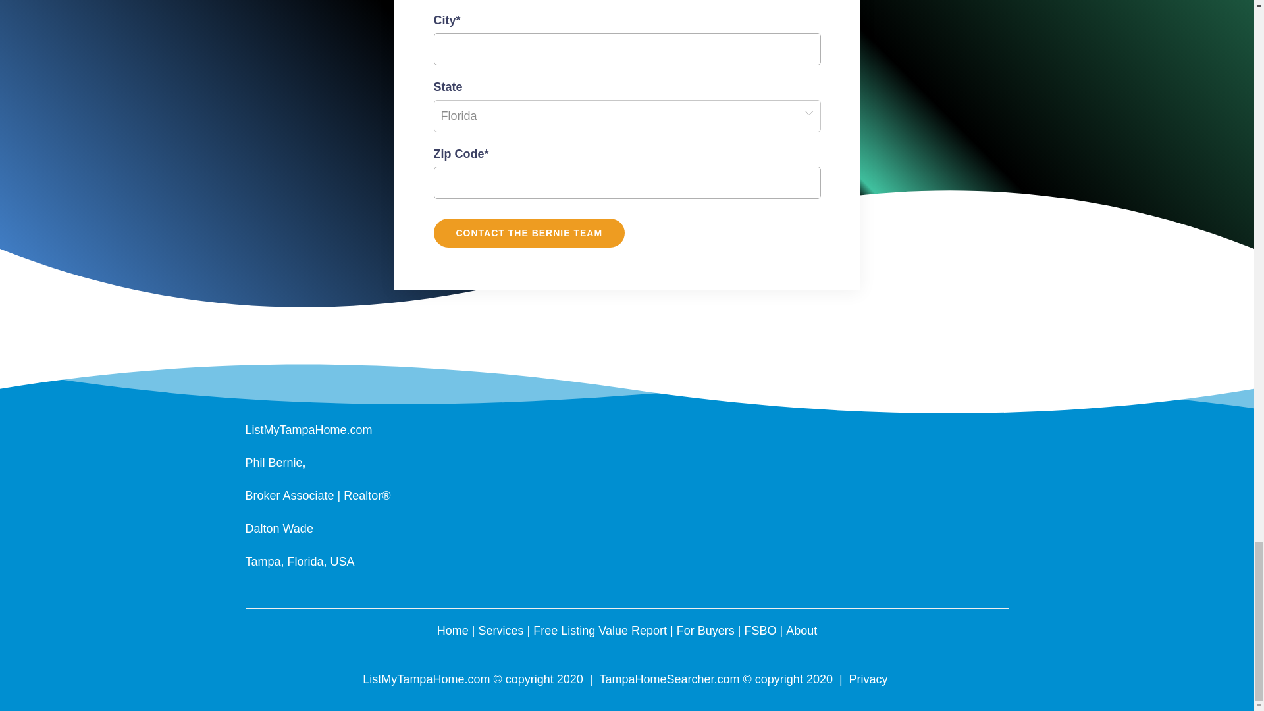 The image size is (1264, 711). I want to click on TampaHomeSearcher.com, so click(669, 679).